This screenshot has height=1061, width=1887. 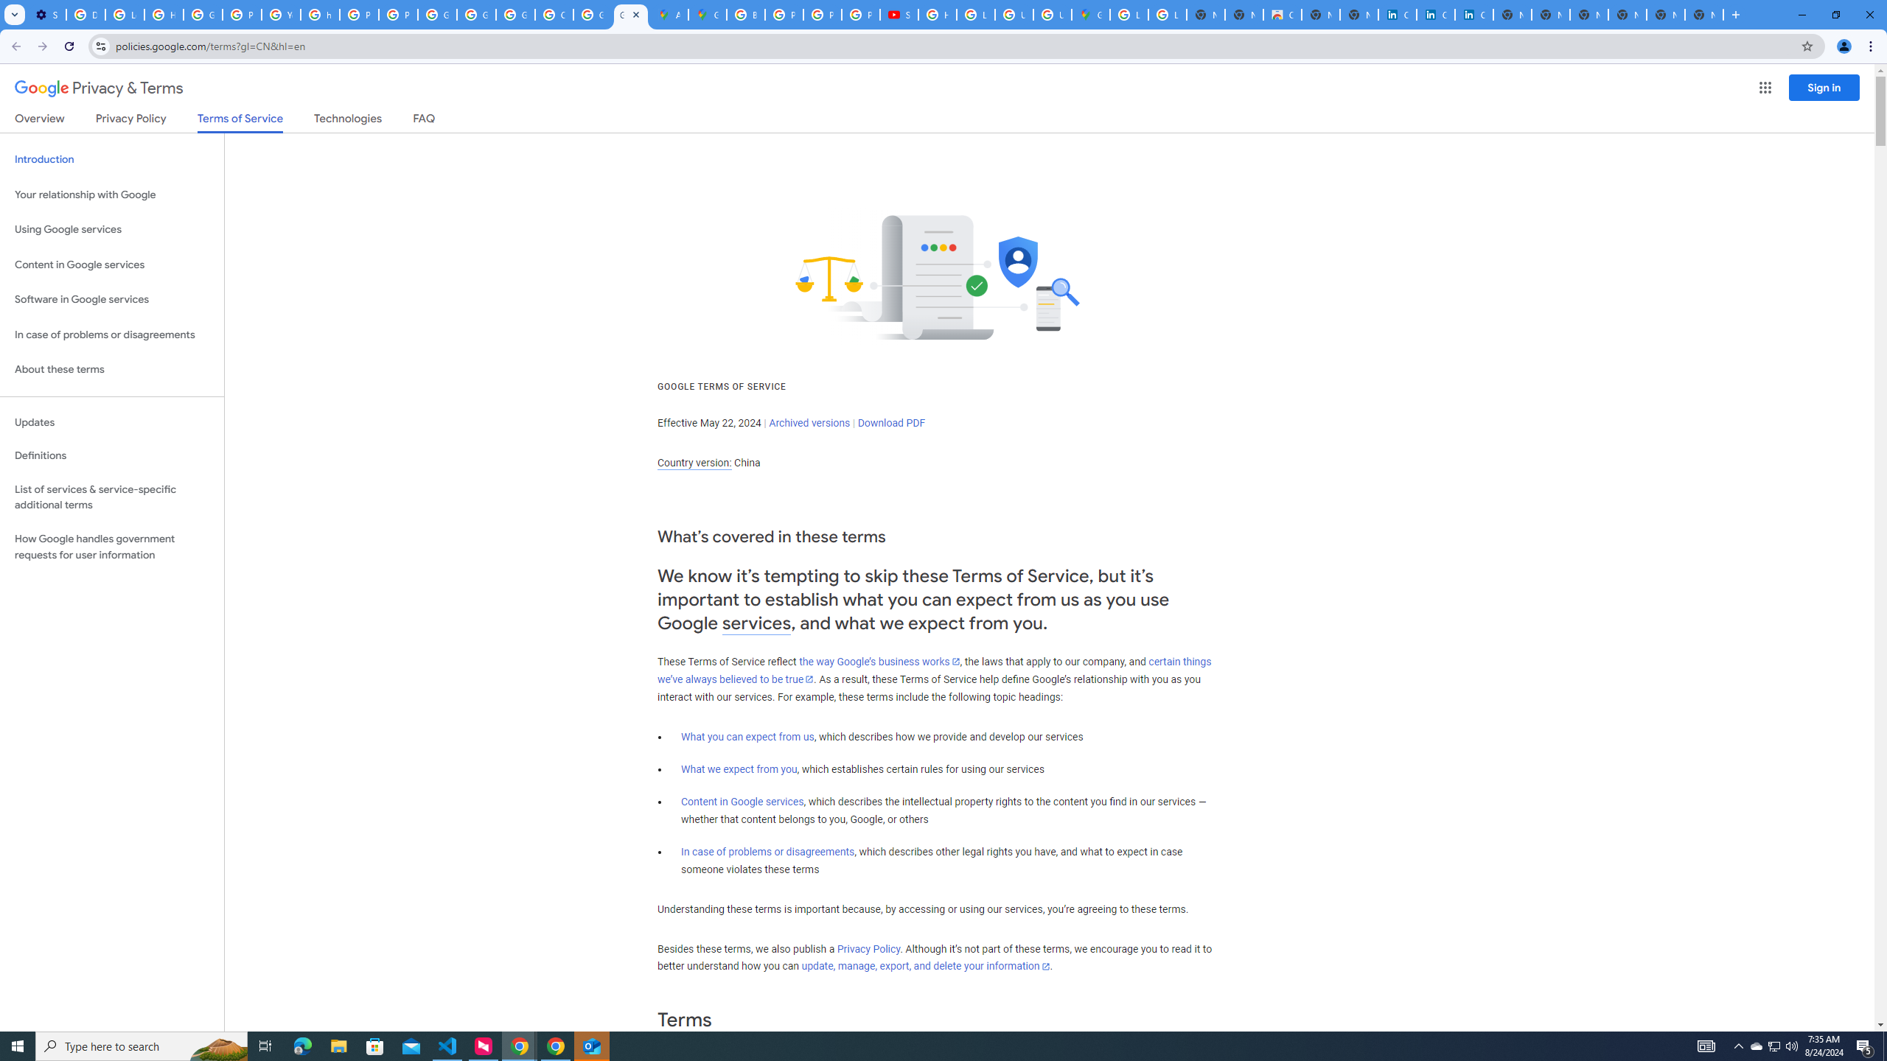 I want to click on Learn how to find your photos - Google Photos Help, so click(x=124, y=15).